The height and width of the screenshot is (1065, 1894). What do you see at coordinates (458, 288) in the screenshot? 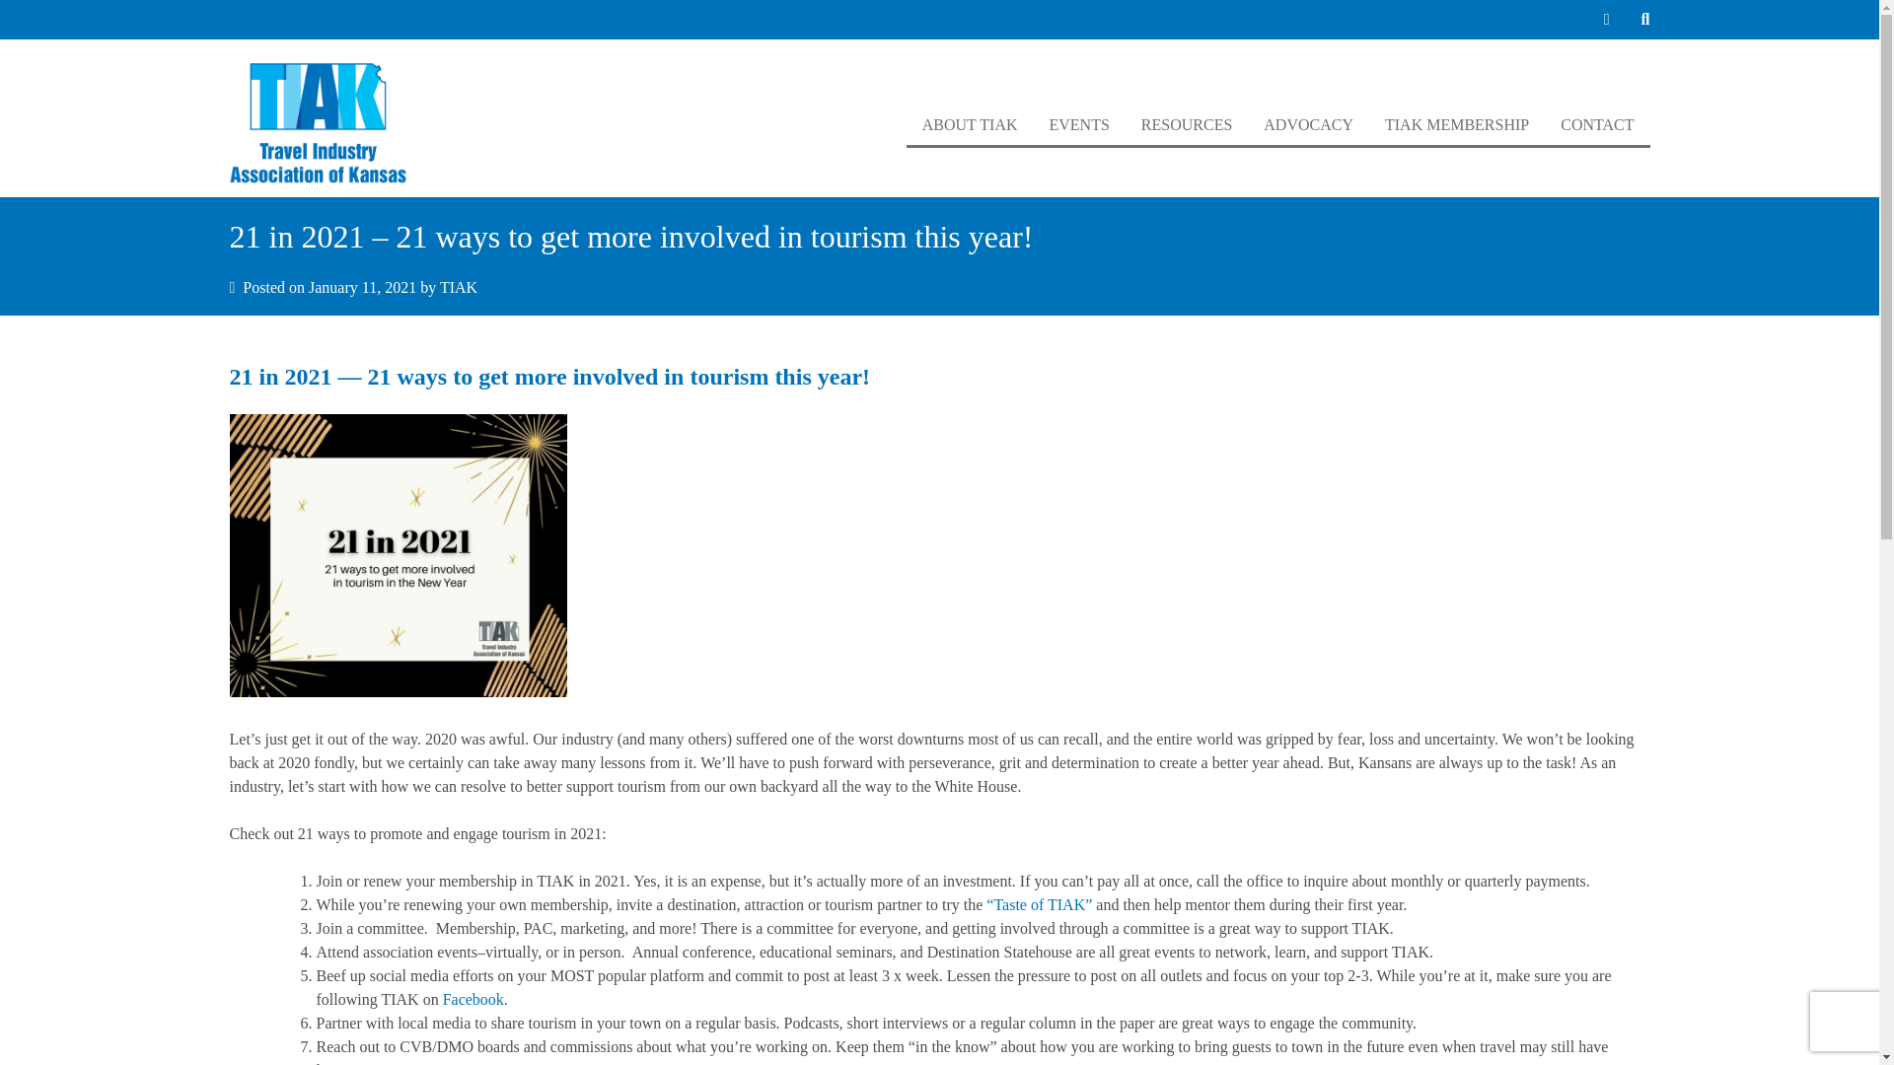
I see `TIAK` at bounding box center [458, 288].